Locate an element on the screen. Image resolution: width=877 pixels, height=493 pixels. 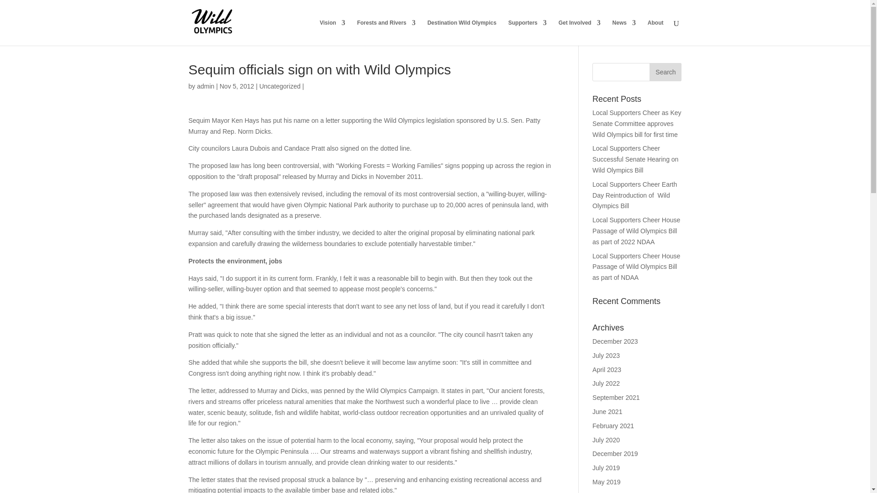
News is located at coordinates (624, 33).